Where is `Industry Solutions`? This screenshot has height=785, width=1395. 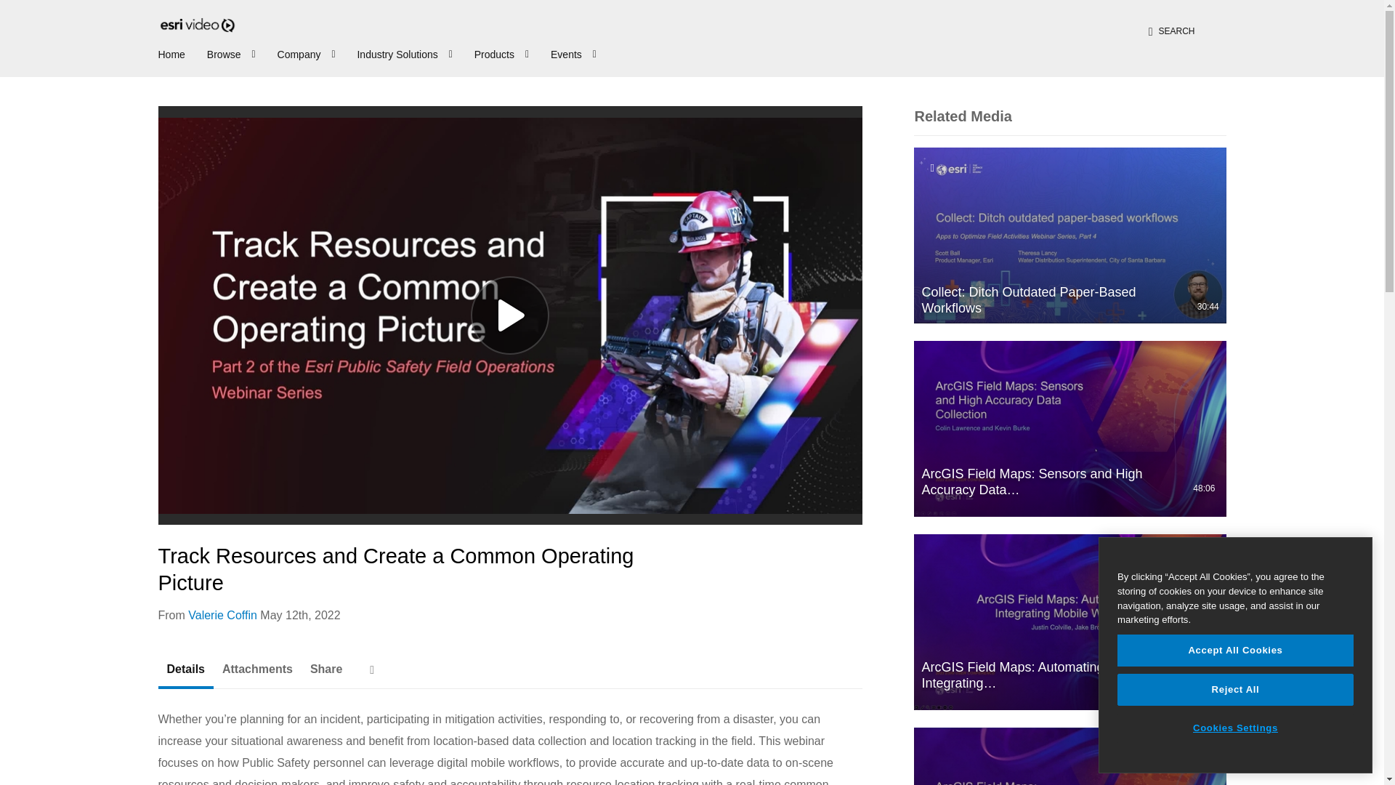 Industry Solutions is located at coordinates (406, 52).